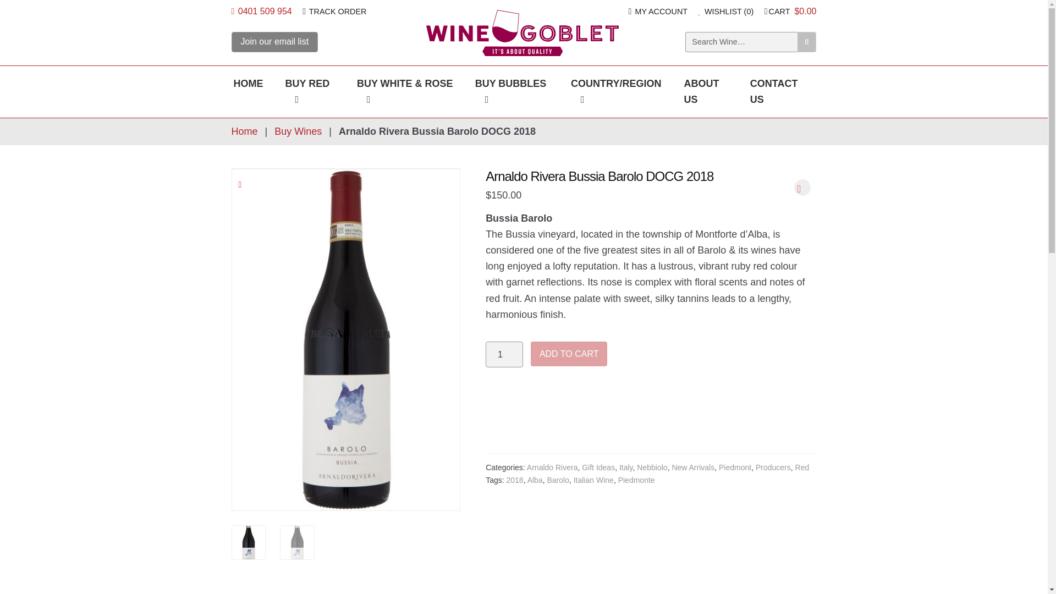 Image resolution: width=1056 pixels, height=594 pixels. Describe the element at coordinates (651, 397) in the screenshot. I see `PayPal Message 1` at that location.